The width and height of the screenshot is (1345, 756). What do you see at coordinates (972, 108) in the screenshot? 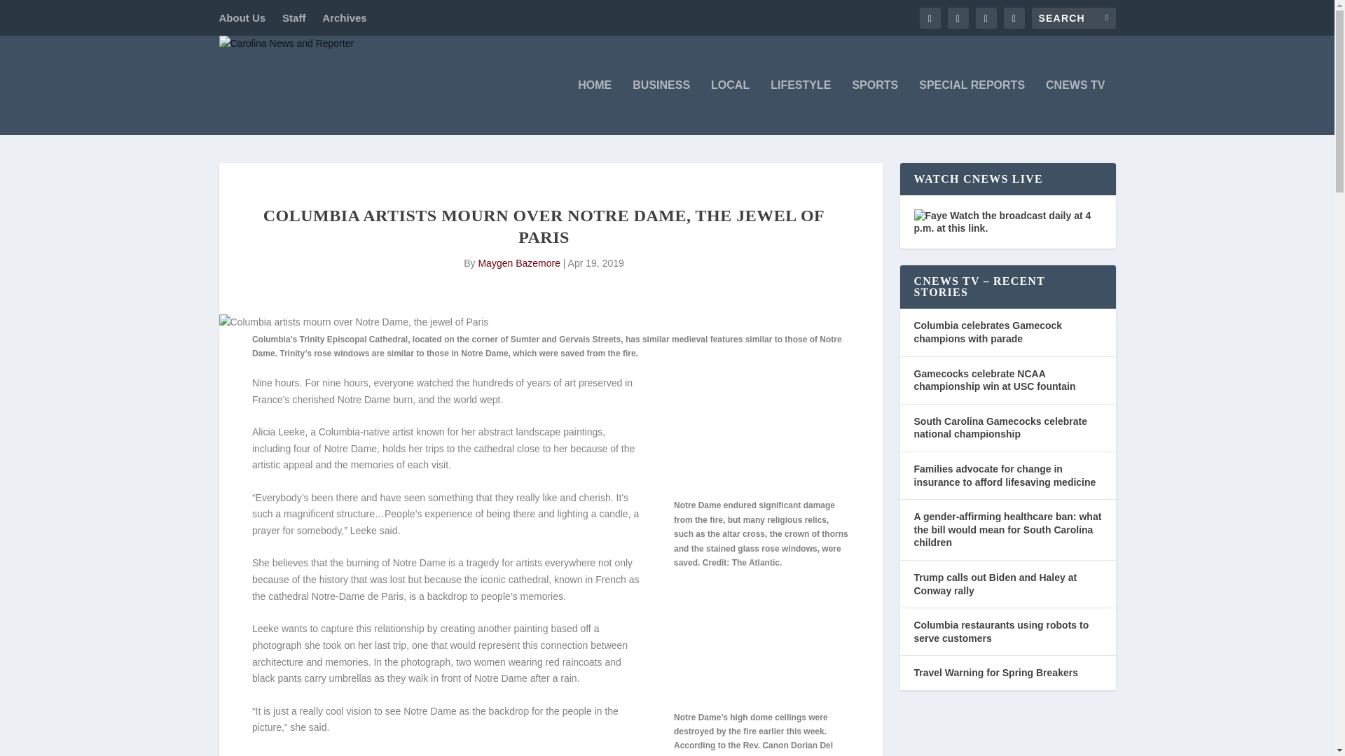
I see `SPECIAL REPORTS` at bounding box center [972, 108].